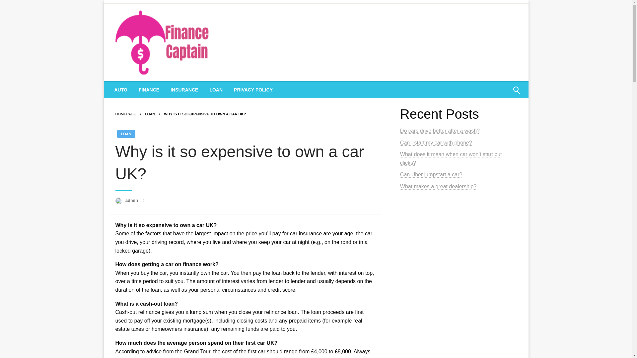 This screenshot has width=637, height=358. I want to click on INSURANCE, so click(184, 89).